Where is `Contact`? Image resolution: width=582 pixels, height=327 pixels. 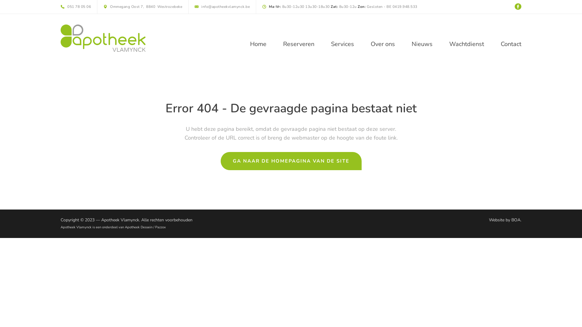 Contact is located at coordinates (511, 44).